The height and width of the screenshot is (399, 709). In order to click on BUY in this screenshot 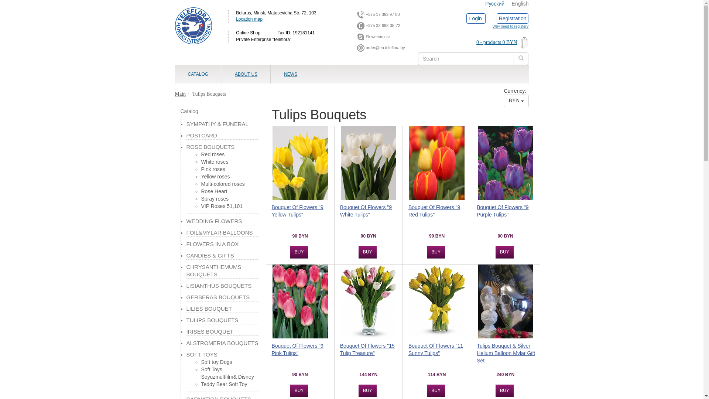, I will do `click(368, 252)`.